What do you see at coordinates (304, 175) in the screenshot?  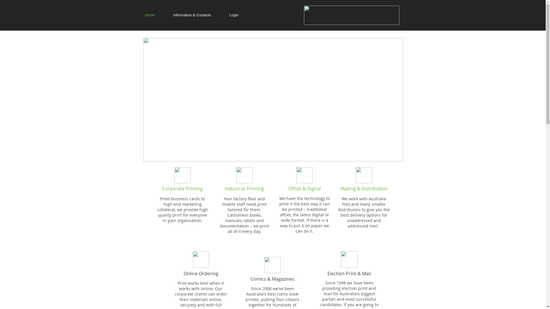 I see `web-elements-47.png` at bounding box center [304, 175].